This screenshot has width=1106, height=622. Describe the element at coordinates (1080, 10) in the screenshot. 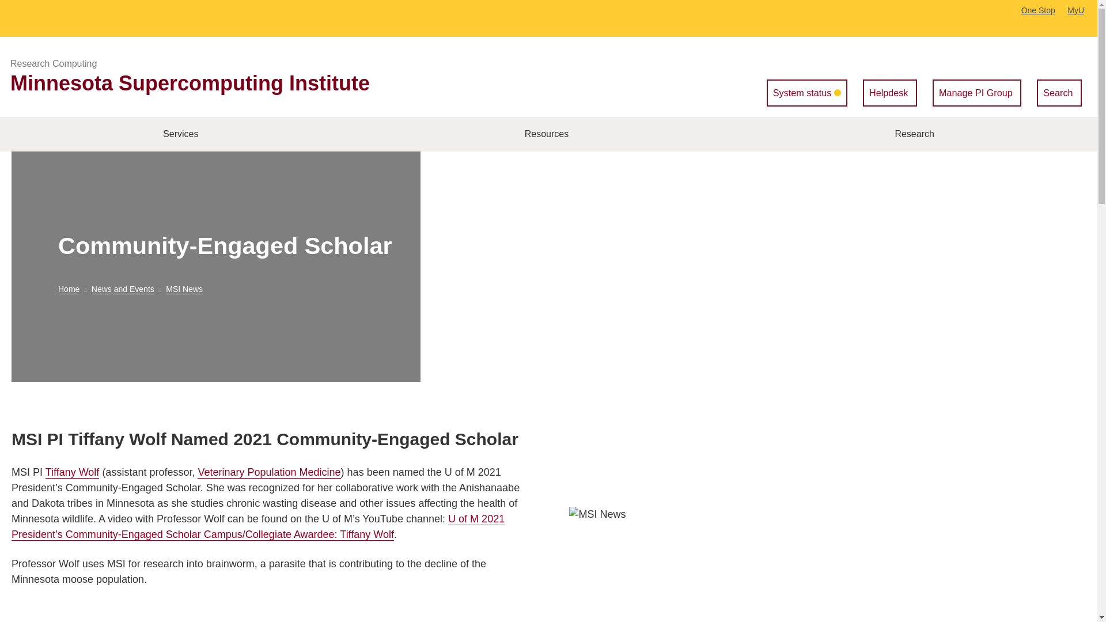

I see `MyU` at that location.